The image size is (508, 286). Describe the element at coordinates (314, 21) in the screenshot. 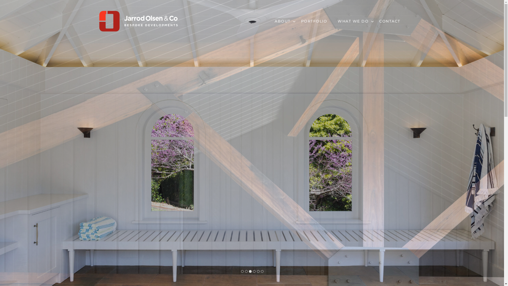

I see `PORTFOLIO` at that location.